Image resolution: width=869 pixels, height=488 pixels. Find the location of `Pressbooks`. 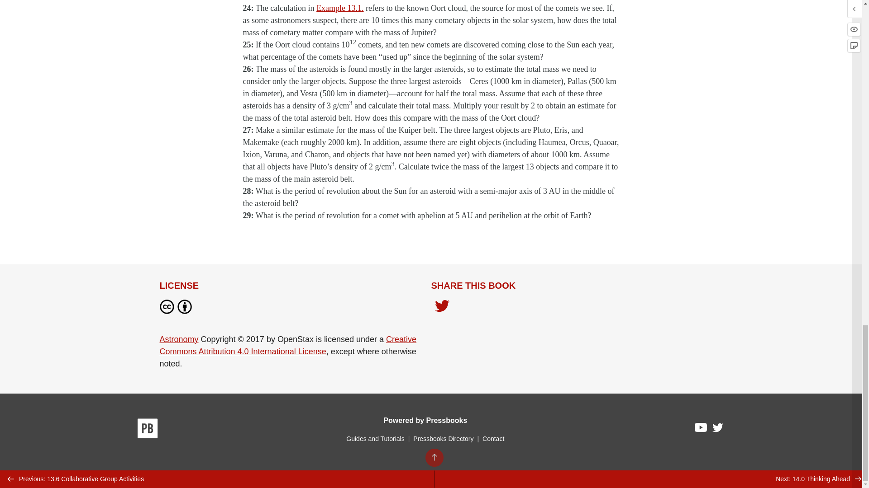

Pressbooks is located at coordinates (148, 430).